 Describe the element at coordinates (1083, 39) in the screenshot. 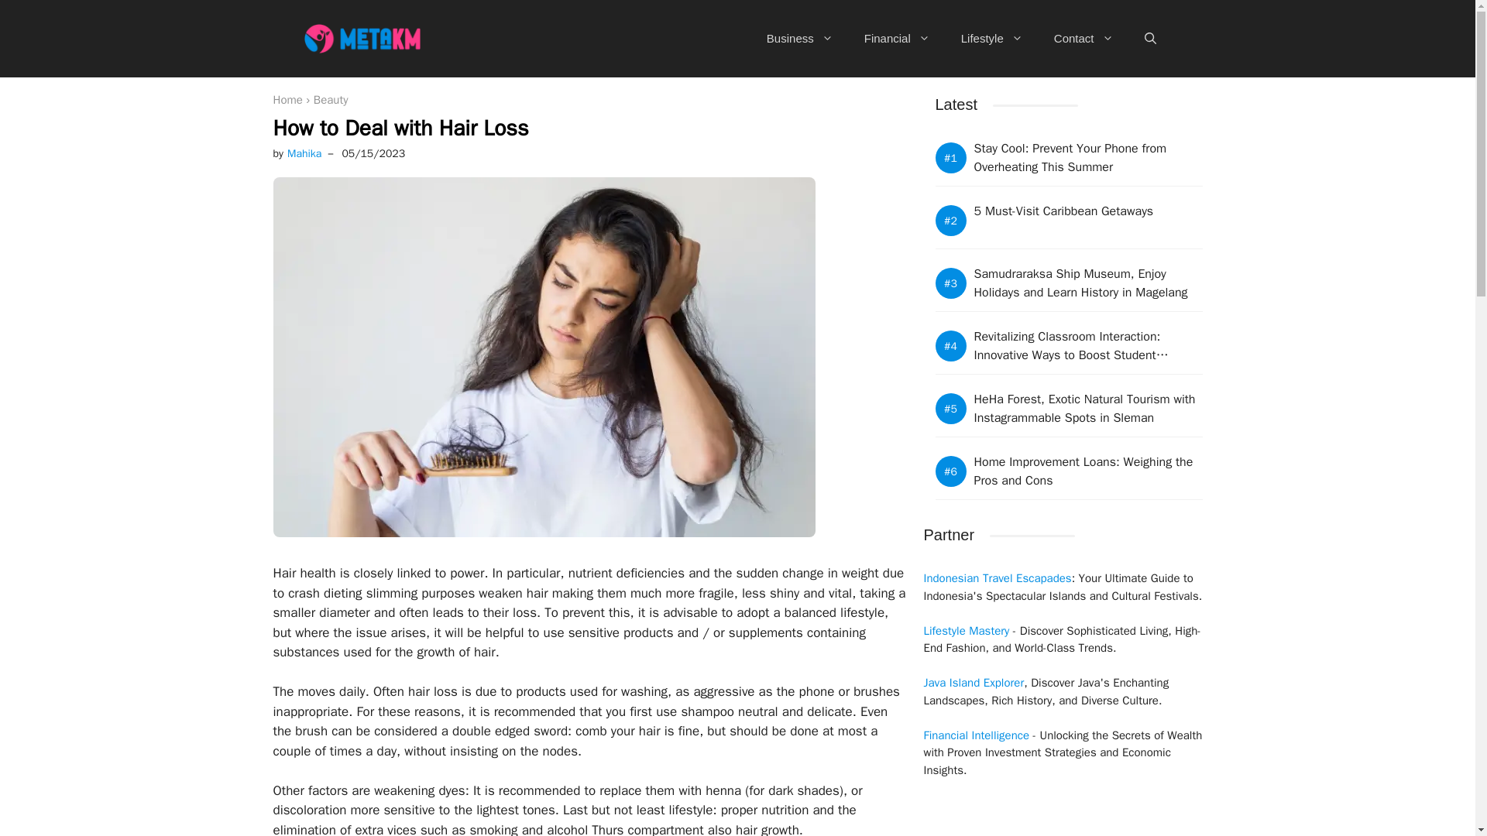

I see `Contact` at that location.